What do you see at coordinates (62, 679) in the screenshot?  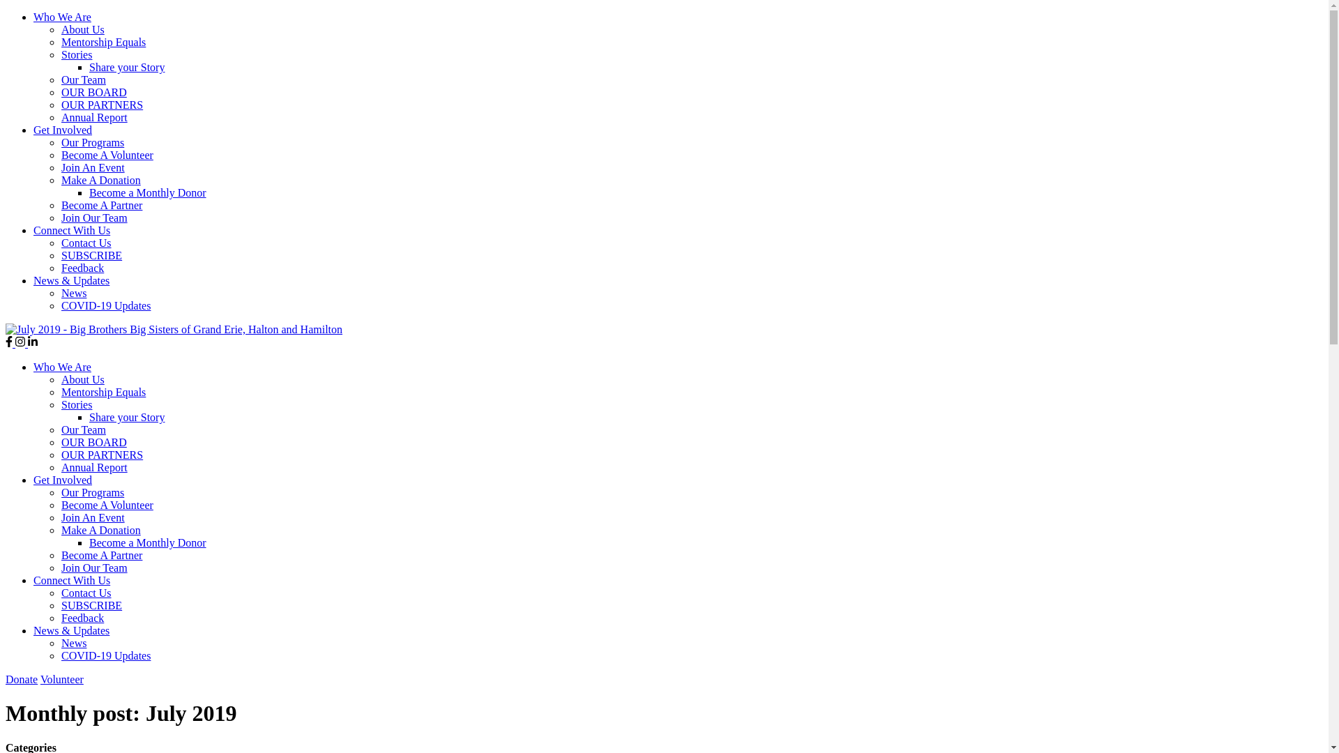 I see `Volunteer` at bounding box center [62, 679].